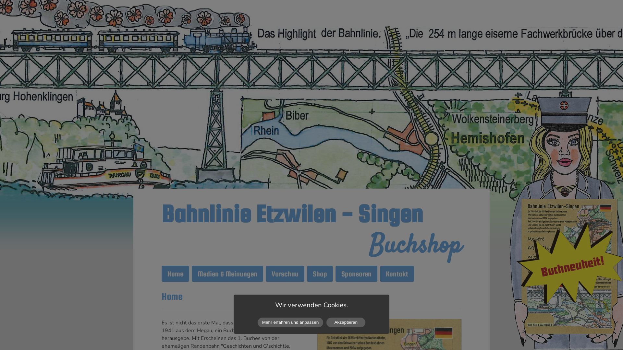 This screenshot has height=350, width=623. What do you see at coordinates (356, 274) in the screenshot?
I see `Sponsoren` at bounding box center [356, 274].